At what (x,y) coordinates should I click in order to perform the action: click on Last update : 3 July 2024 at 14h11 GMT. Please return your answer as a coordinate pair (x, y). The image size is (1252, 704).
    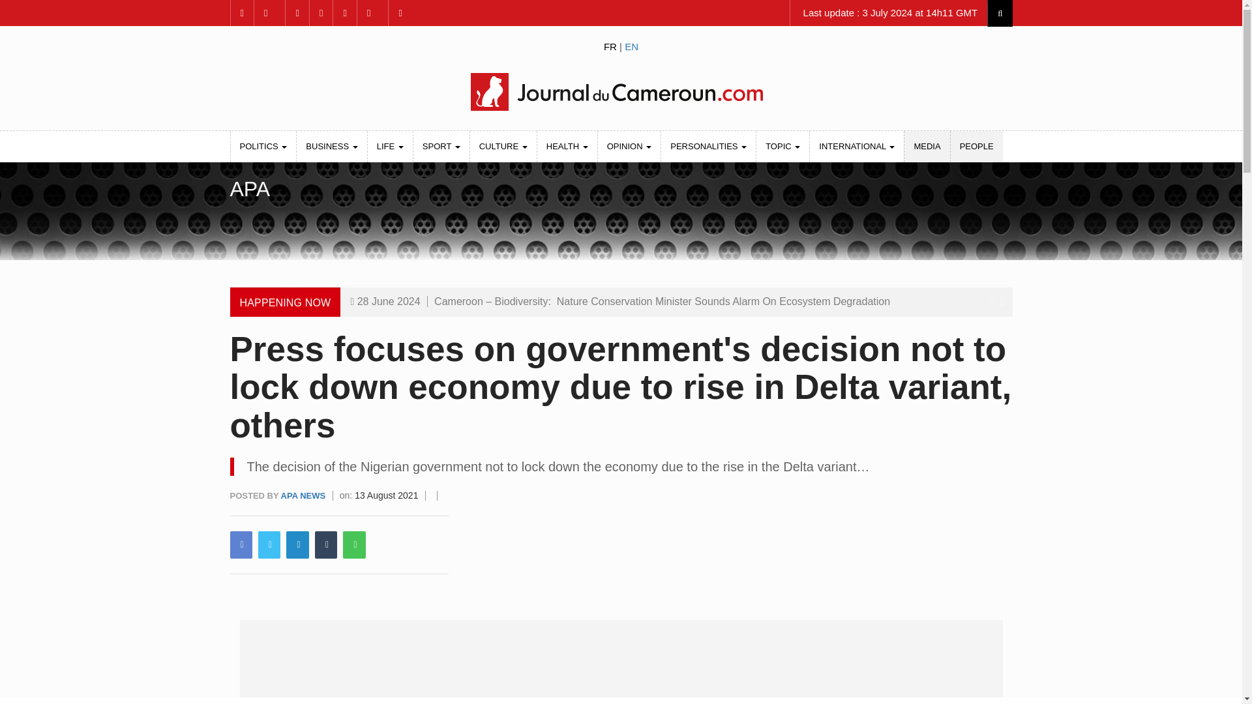
    Looking at the image, I should click on (888, 13).